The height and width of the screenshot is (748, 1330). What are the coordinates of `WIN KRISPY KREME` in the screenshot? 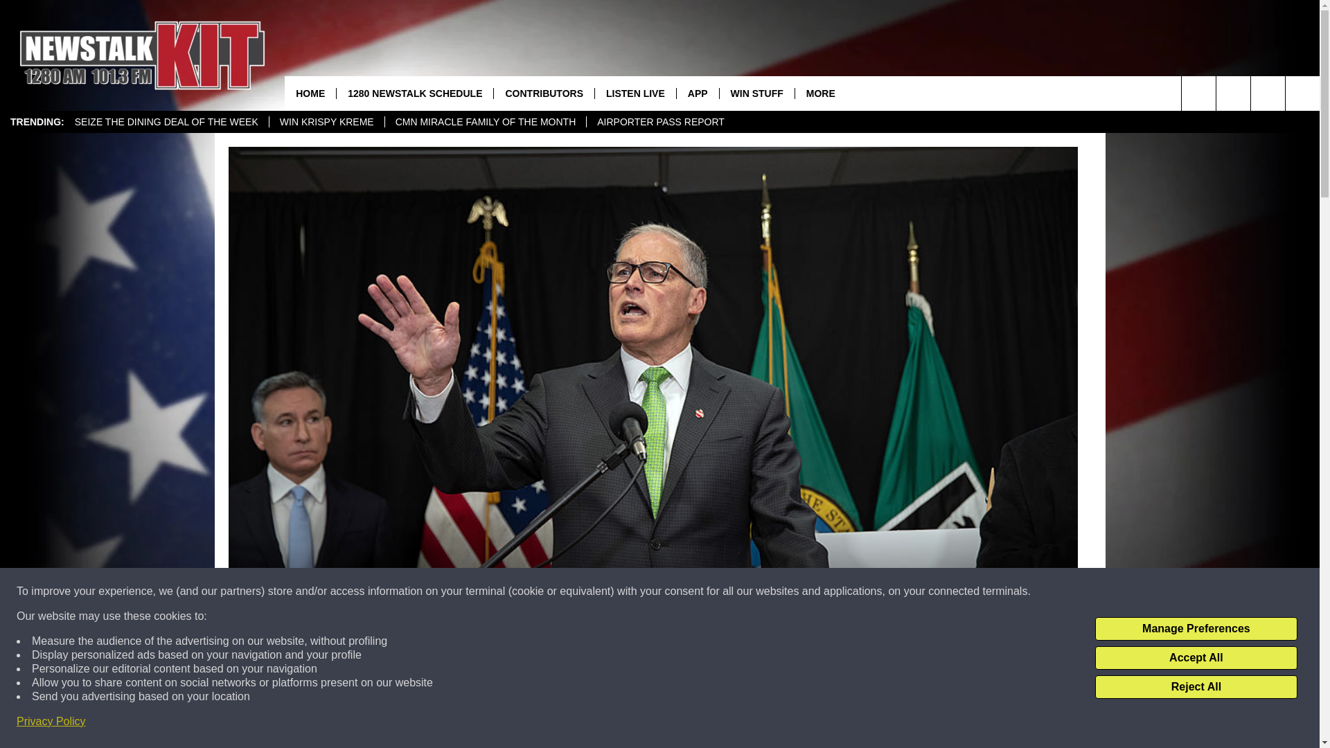 It's located at (326, 122).